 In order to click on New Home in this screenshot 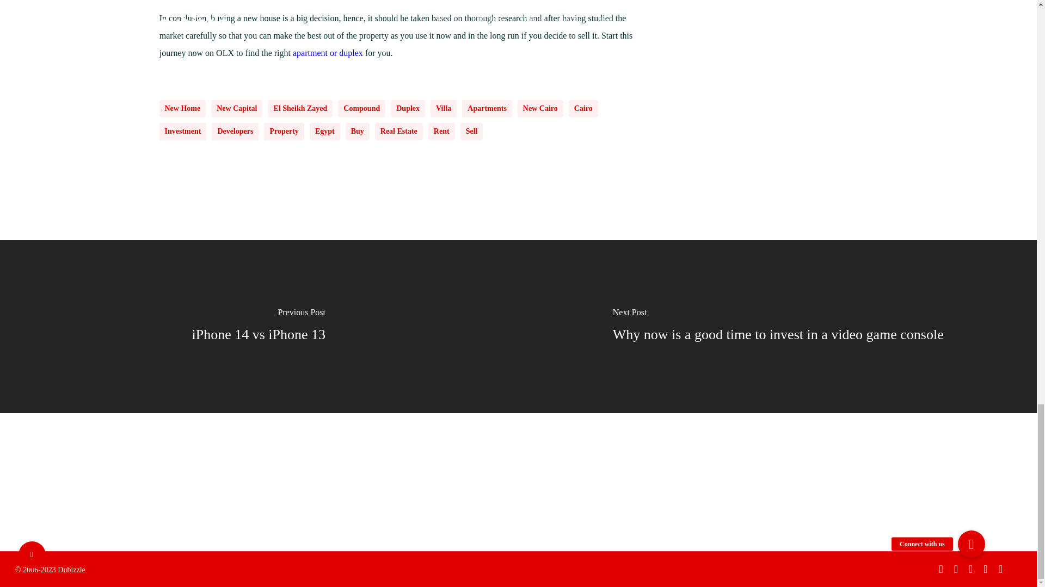, I will do `click(182, 109)`.